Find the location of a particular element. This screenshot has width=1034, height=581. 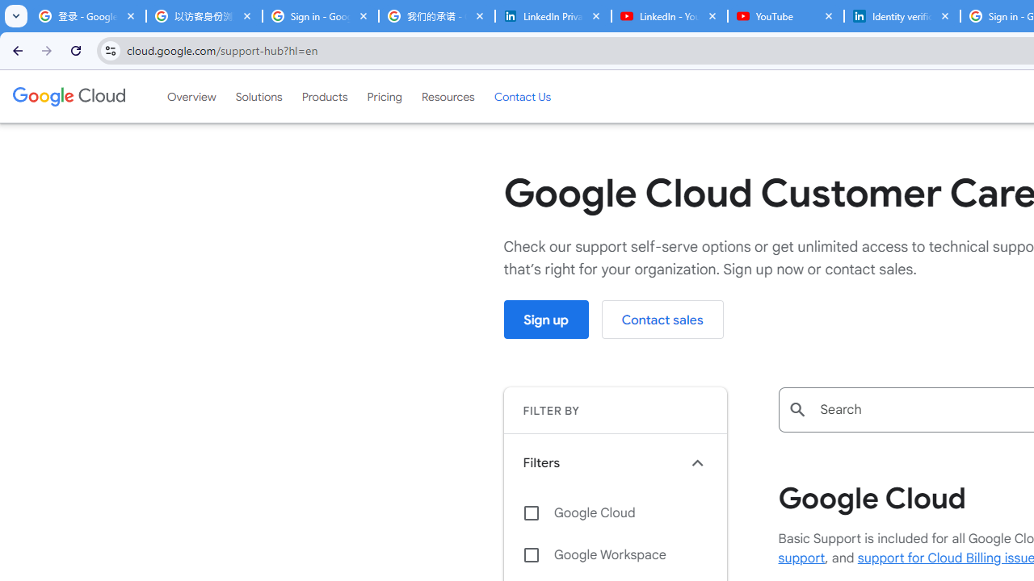

Resources is located at coordinates (448, 96).